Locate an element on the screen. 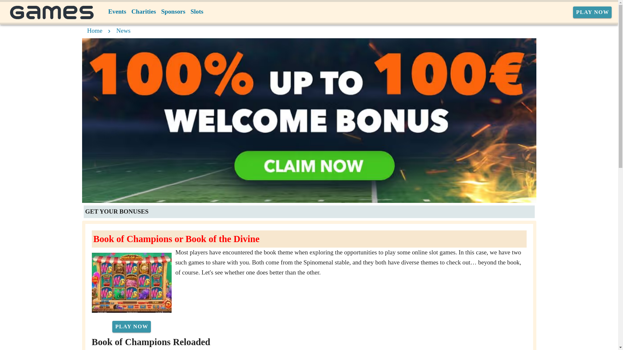  PLAY NOW is located at coordinates (131, 327).